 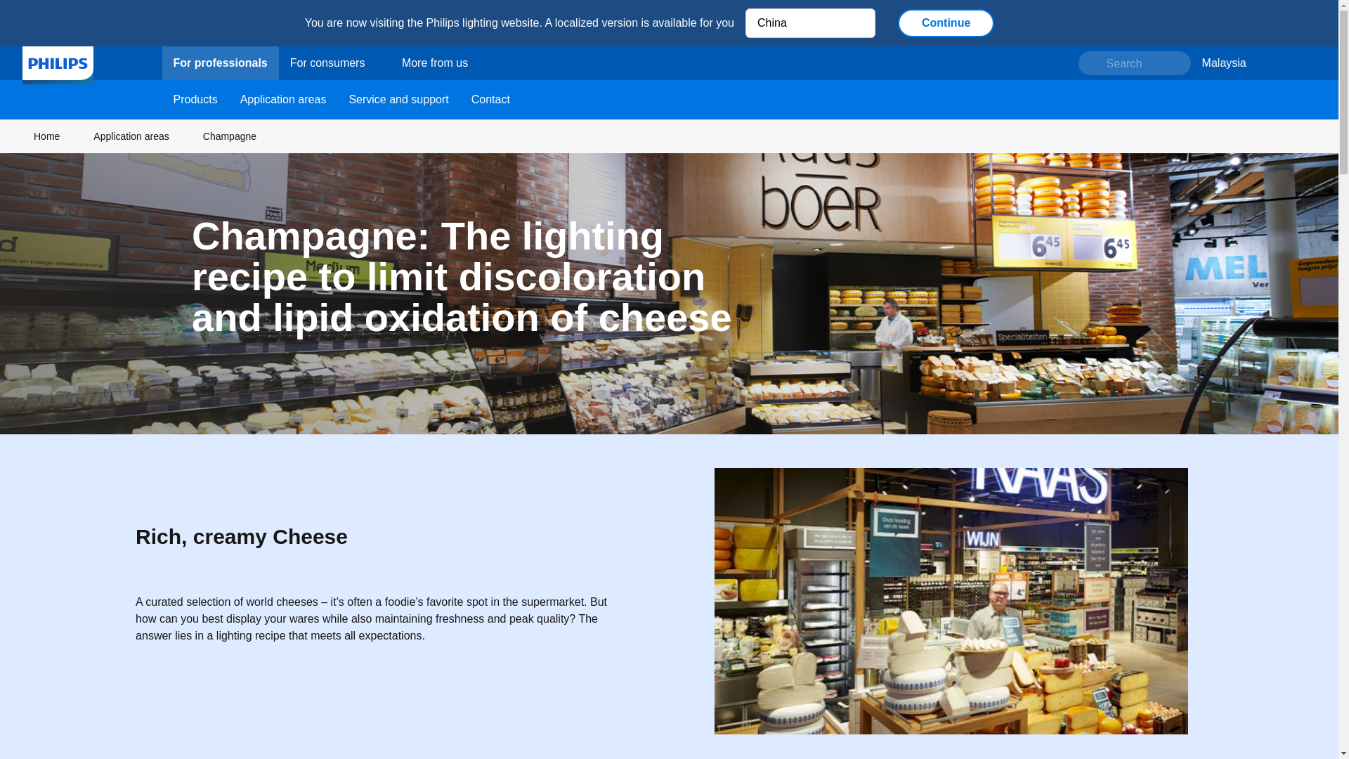 I want to click on For consumers, so click(x=334, y=63).